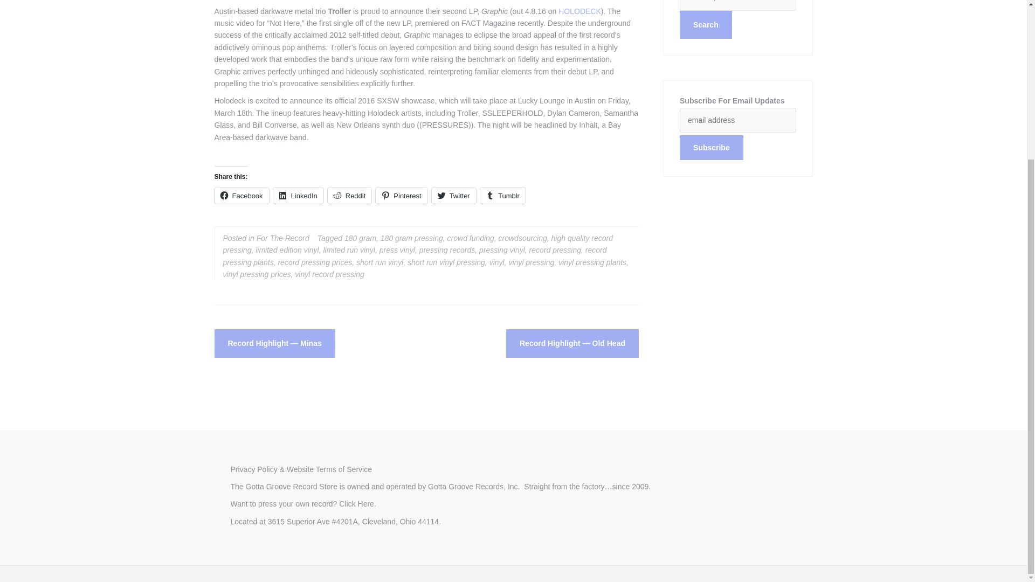  What do you see at coordinates (454, 195) in the screenshot?
I see `Twitter` at bounding box center [454, 195].